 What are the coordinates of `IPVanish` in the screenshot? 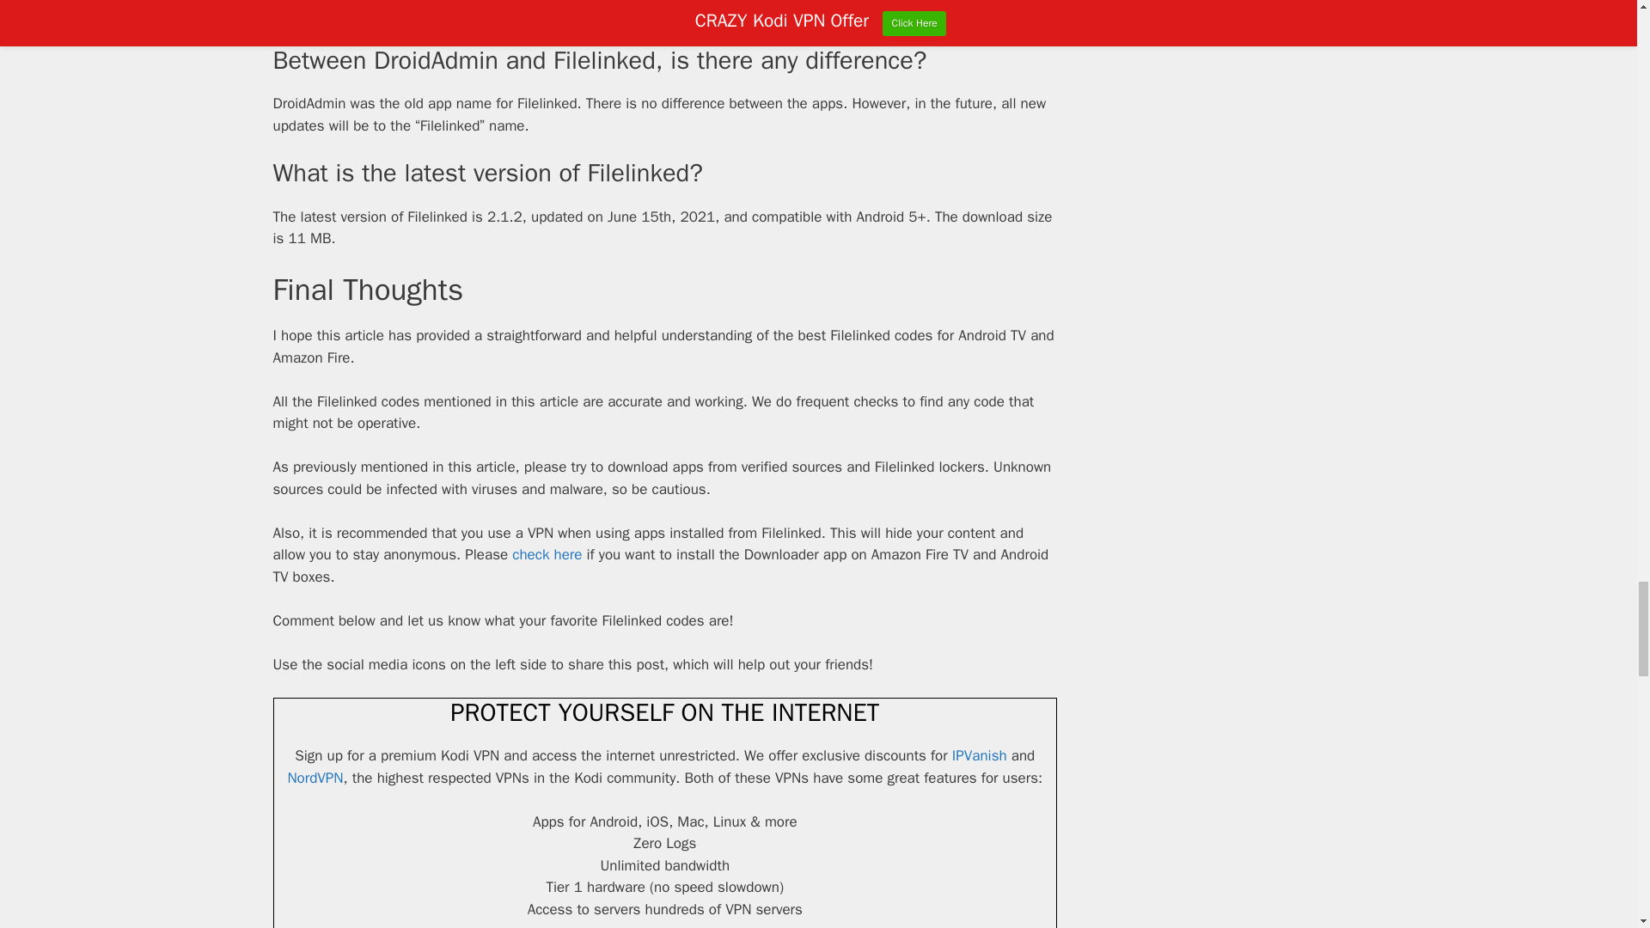 It's located at (979, 755).